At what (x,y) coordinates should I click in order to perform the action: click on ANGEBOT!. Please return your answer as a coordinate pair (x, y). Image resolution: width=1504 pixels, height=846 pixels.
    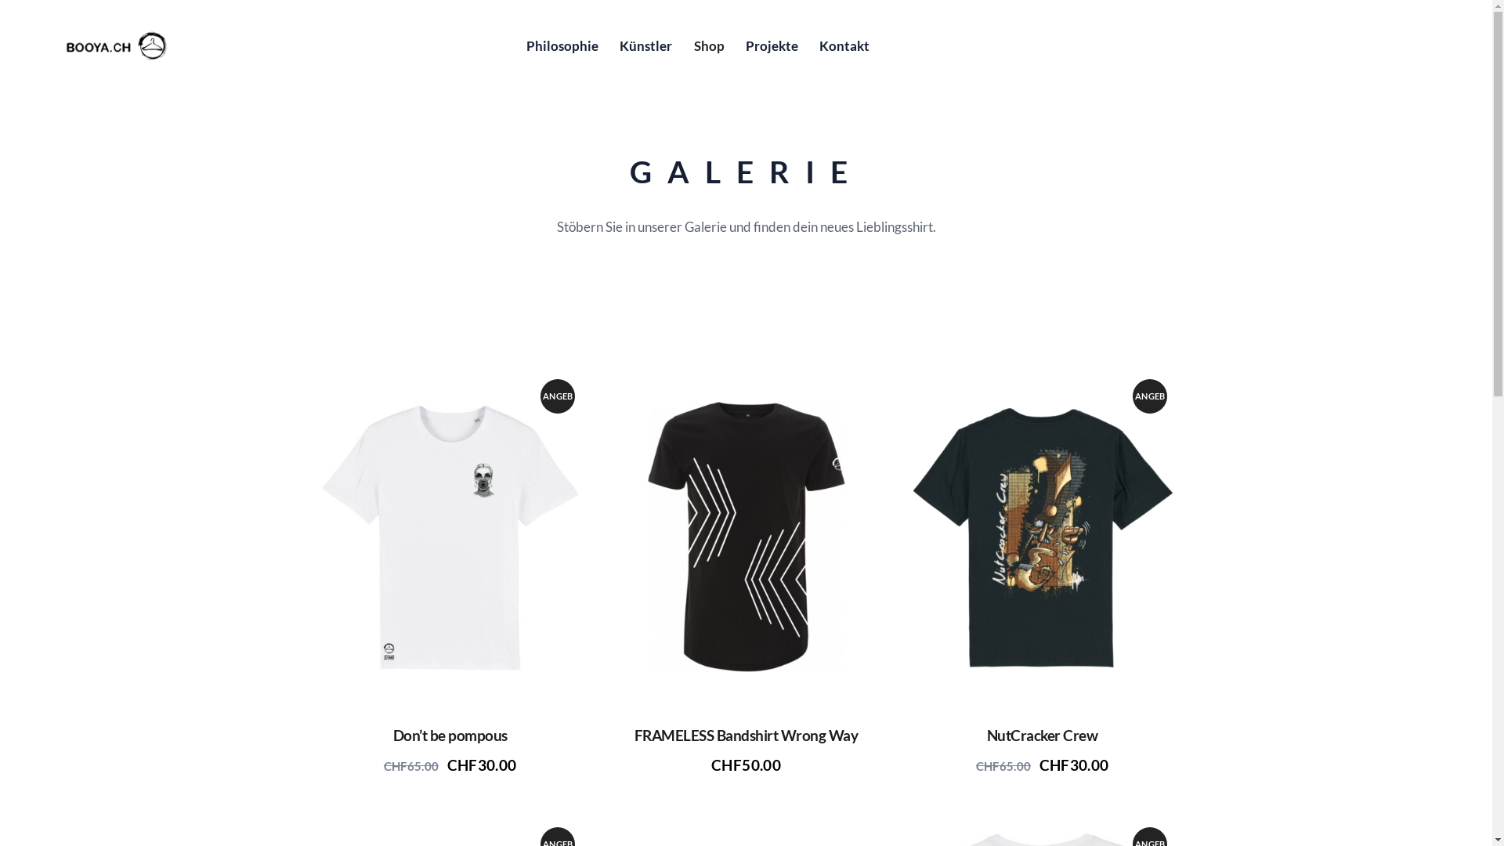
    Looking at the image, I should click on (1042, 538).